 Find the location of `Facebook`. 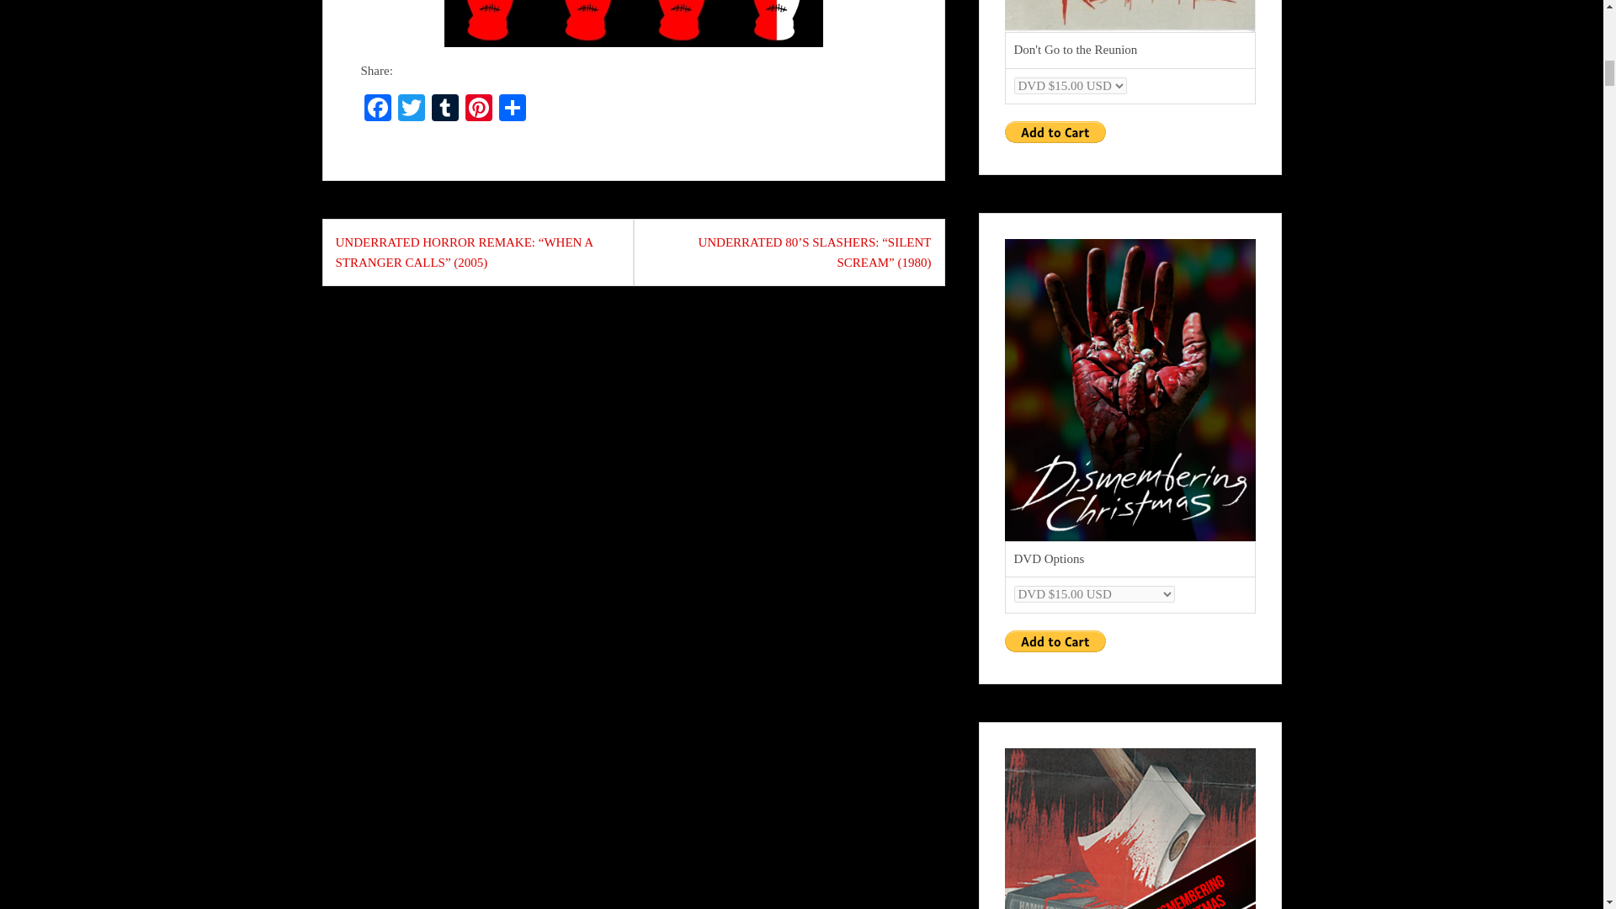

Facebook is located at coordinates (377, 109).